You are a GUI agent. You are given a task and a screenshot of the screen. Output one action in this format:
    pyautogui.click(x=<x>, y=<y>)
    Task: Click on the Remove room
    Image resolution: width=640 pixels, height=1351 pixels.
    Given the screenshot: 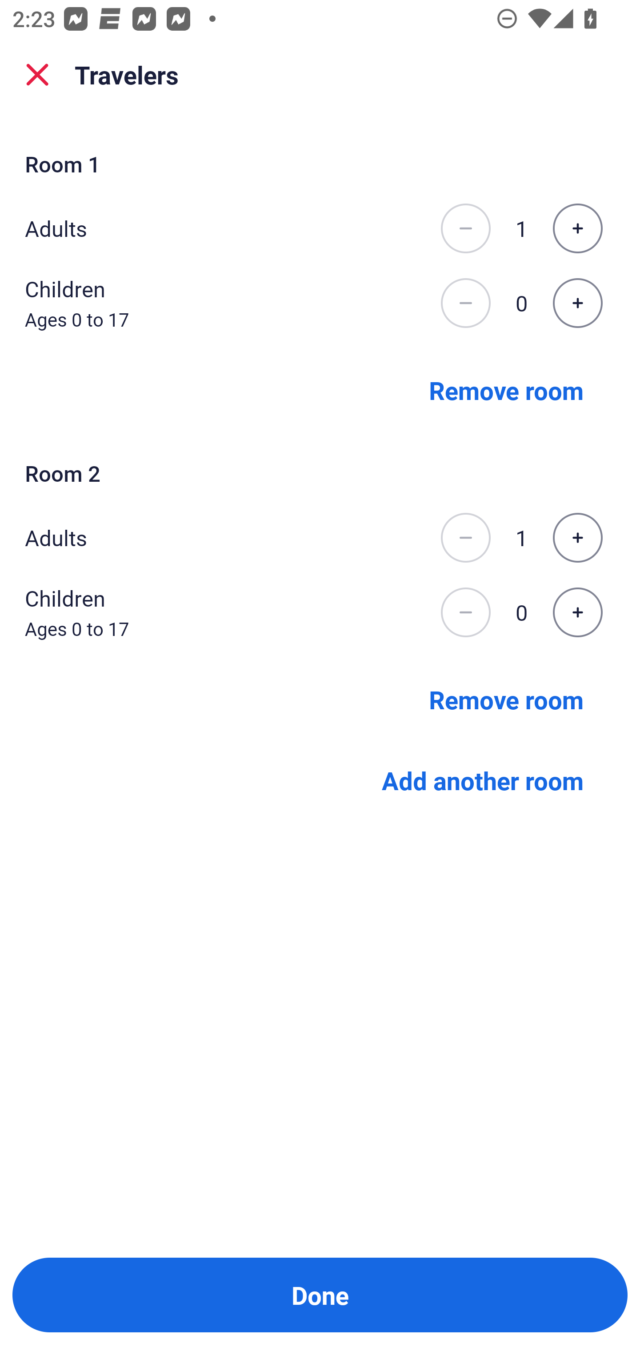 What is the action you would take?
    pyautogui.click(x=506, y=699)
    